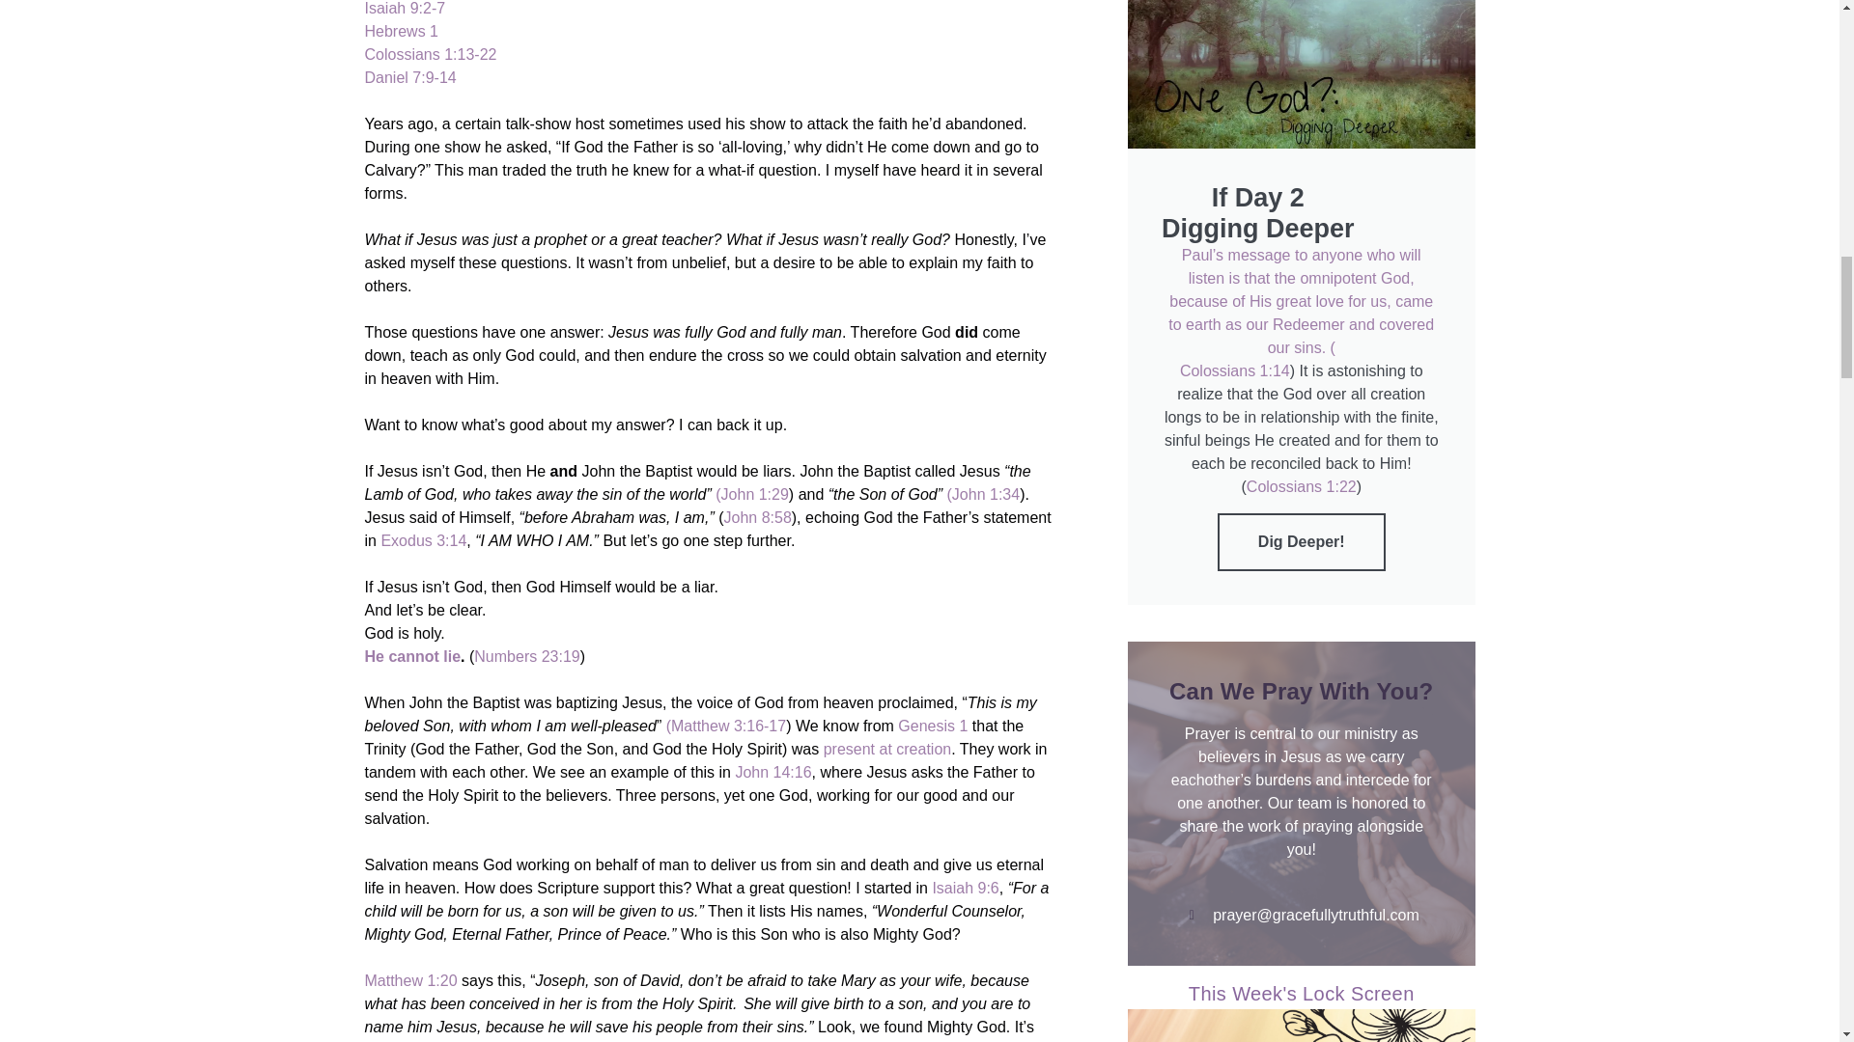 The height and width of the screenshot is (1042, 1854). What do you see at coordinates (410, 77) in the screenshot?
I see `Daniel 7:9-14` at bounding box center [410, 77].